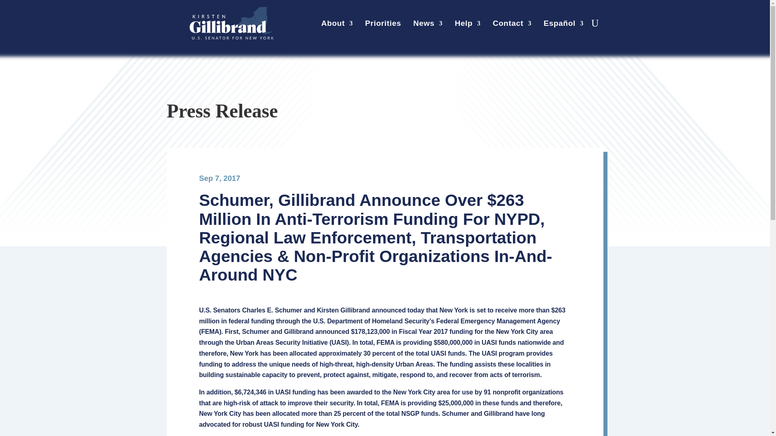  Describe the element at coordinates (231, 23) in the screenshot. I see `gillibrand-logo` at that location.